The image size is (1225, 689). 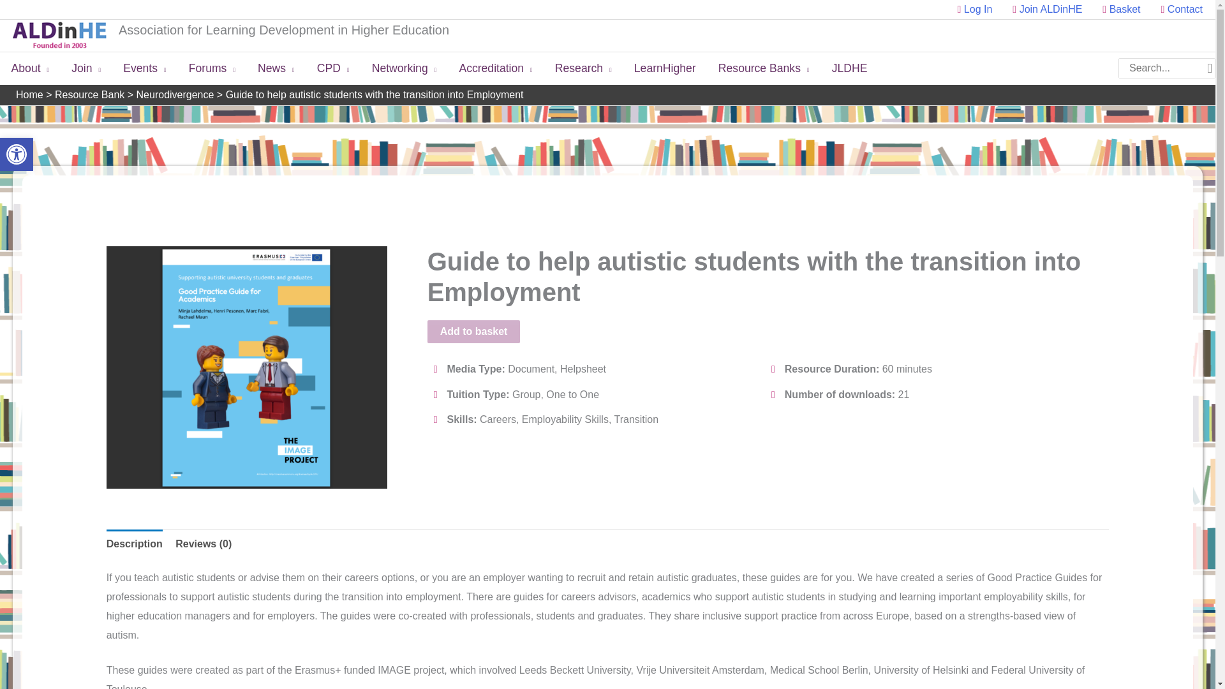 What do you see at coordinates (145, 68) in the screenshot?
I see `Events` at bounding box center [145, 68].